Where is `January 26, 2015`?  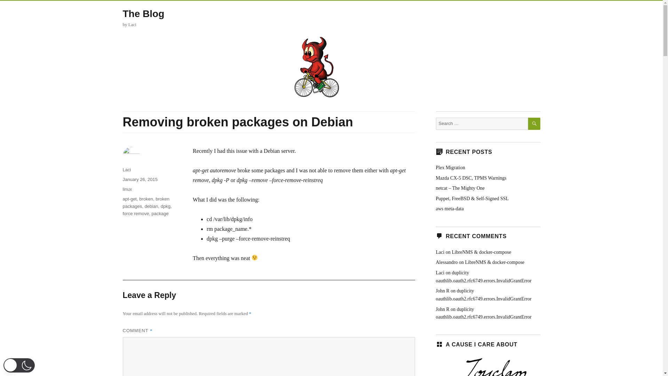 January 26, 2015 is located at coordinates (140, 179).